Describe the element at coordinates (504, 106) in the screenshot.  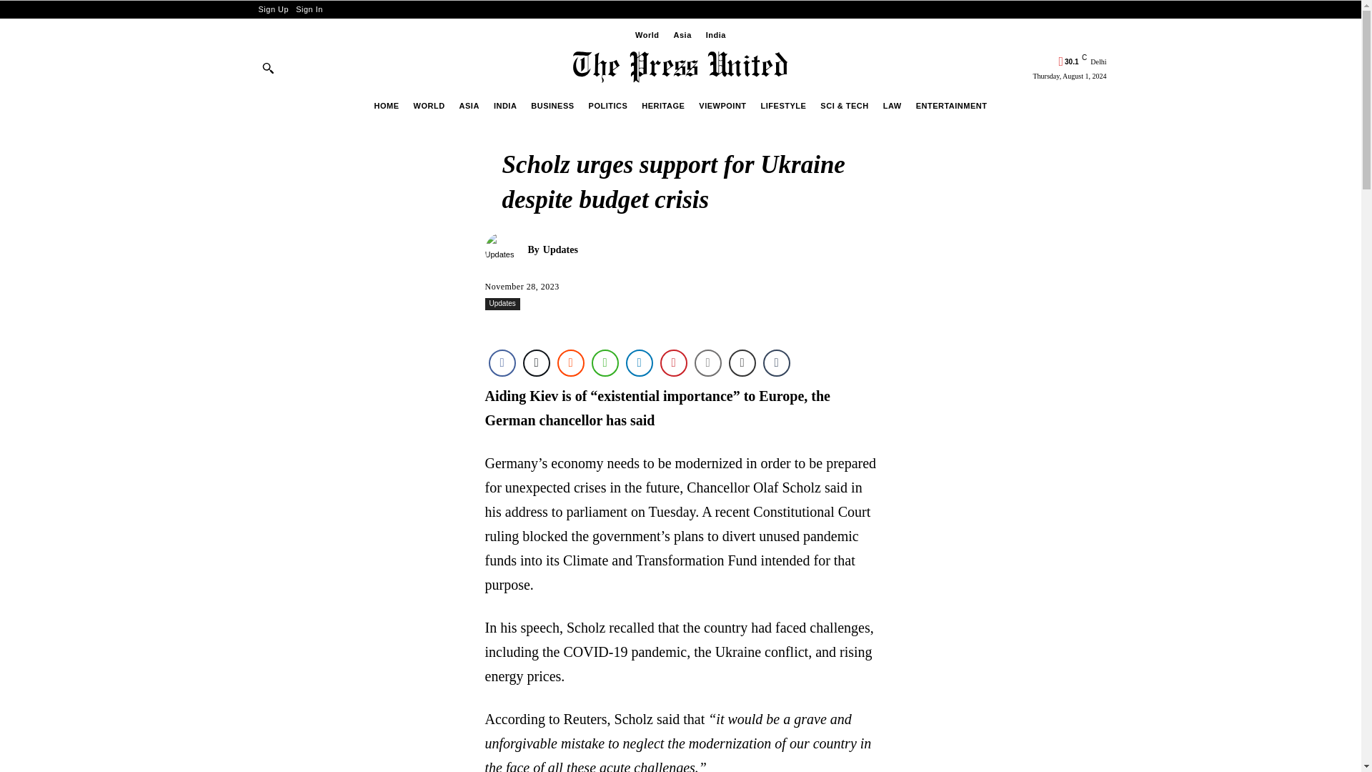
I see `INDIA` at that location.